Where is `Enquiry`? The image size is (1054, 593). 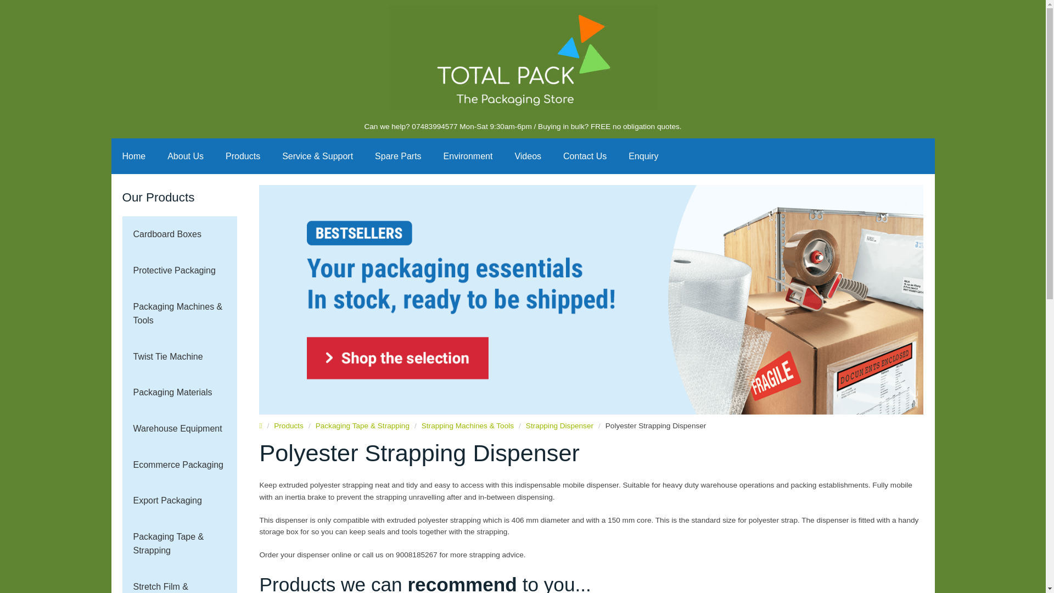 Enquiry is located at coordinates (643, 156).